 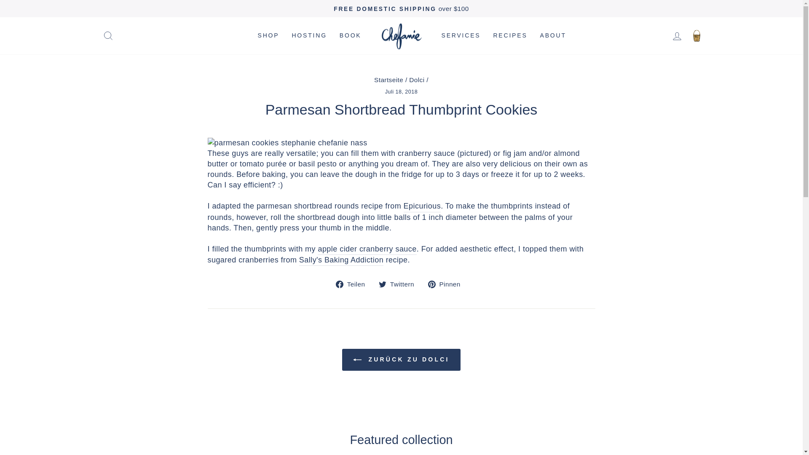 What do you see at coordinates (399, 283) in the screenshot?
I see `Auf Twitter twittern` at bounding box center [399, 283].